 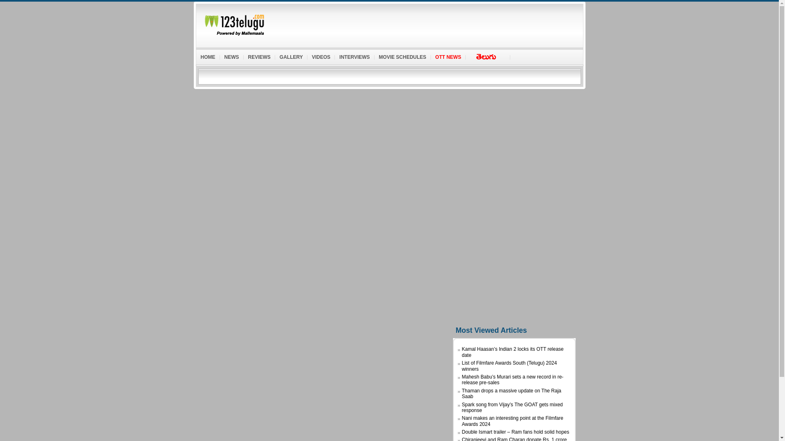 I want to click on VIDEOS, so click(x=321, y=56).